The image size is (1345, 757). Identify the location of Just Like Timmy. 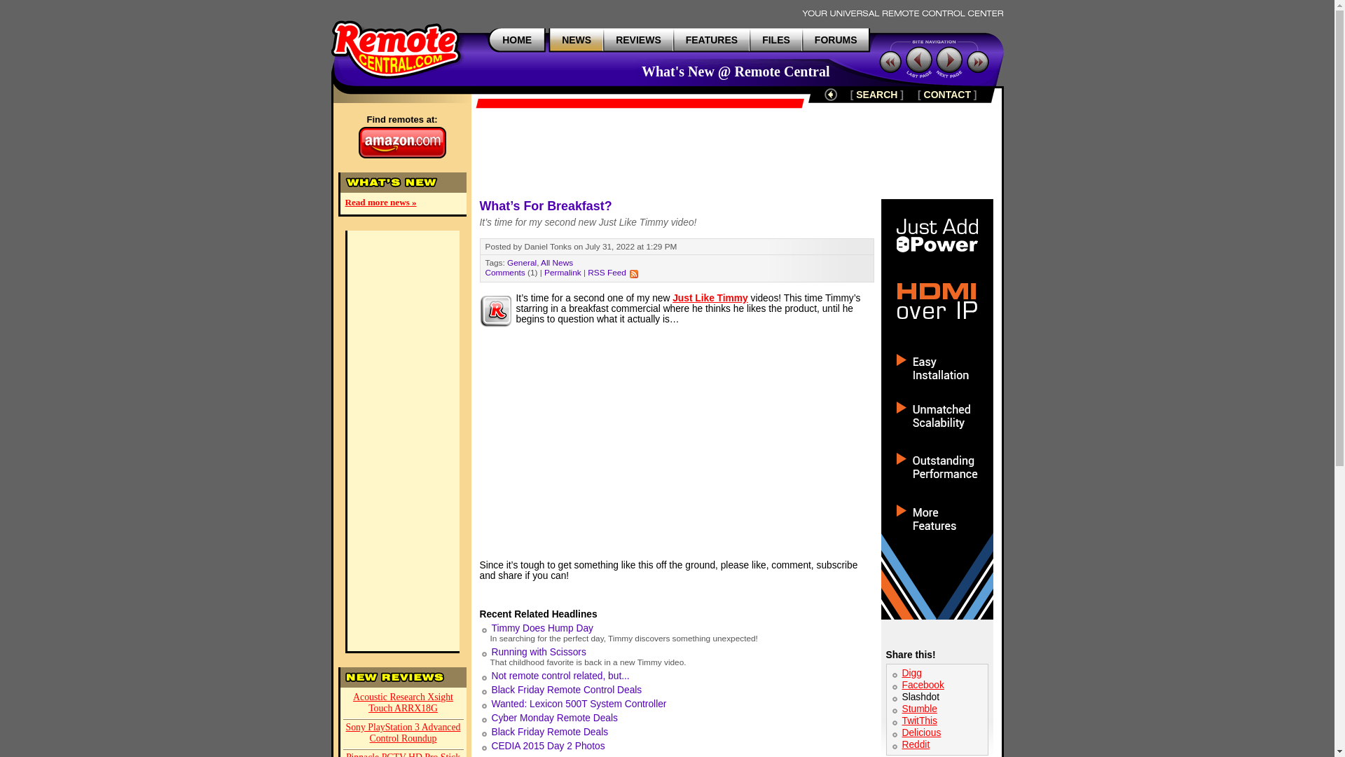
(710, 298).